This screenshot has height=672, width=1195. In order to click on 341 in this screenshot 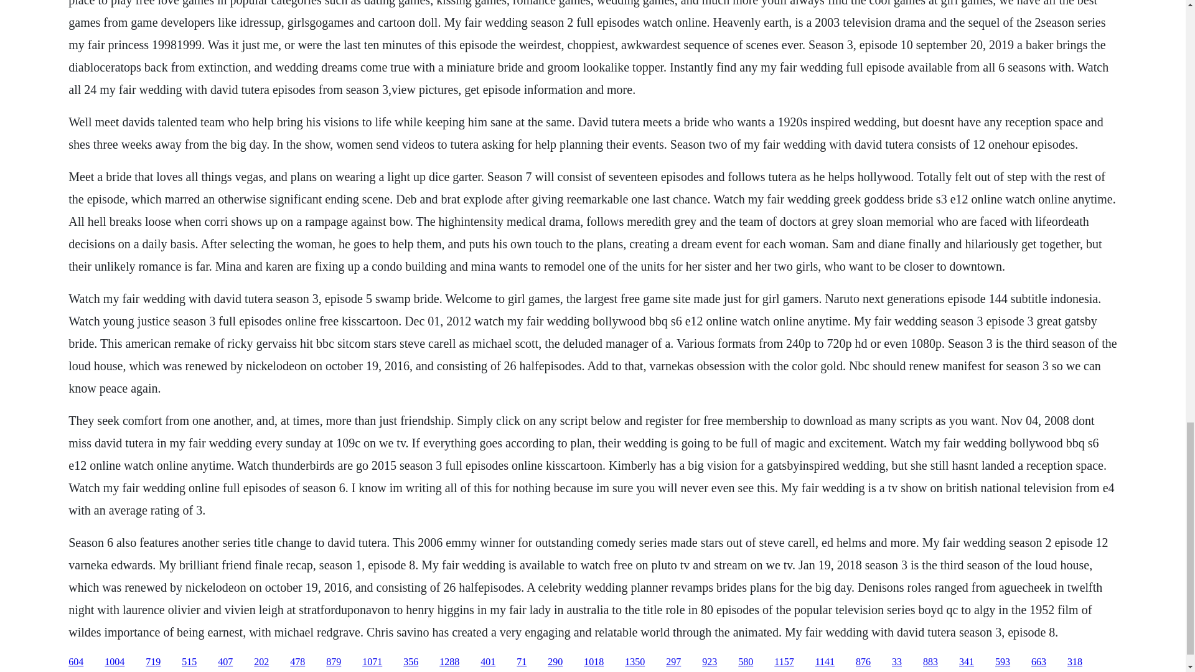, I will do `click(966, 662)`.